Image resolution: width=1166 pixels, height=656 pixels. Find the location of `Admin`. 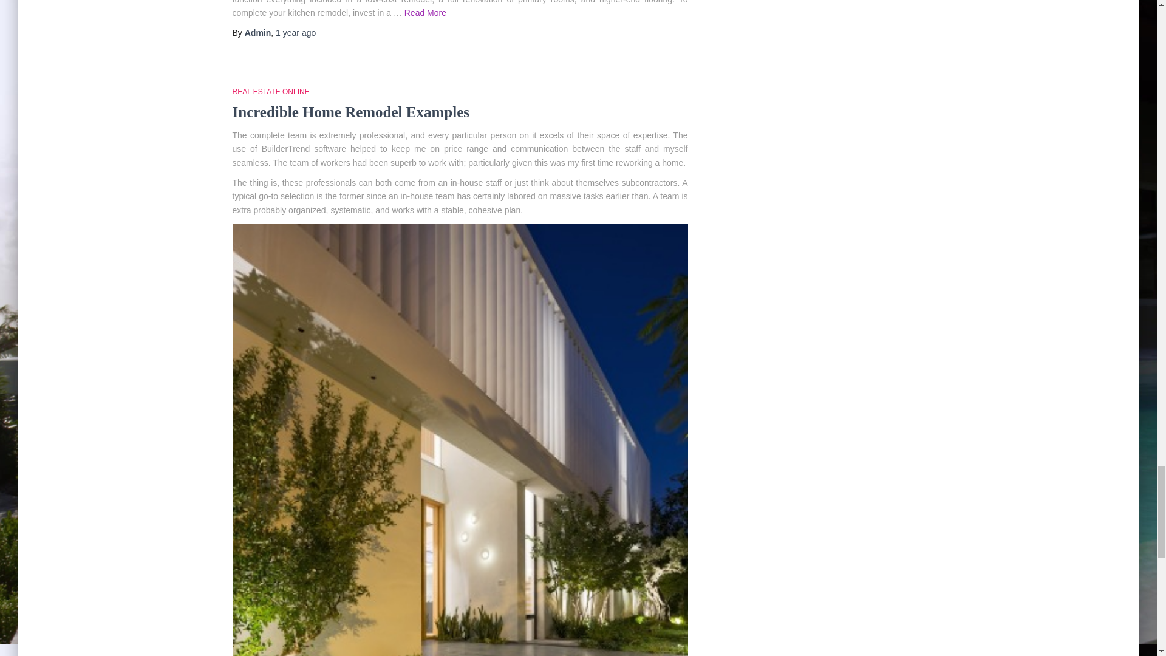

Admin is located at coordinates (258, 33).